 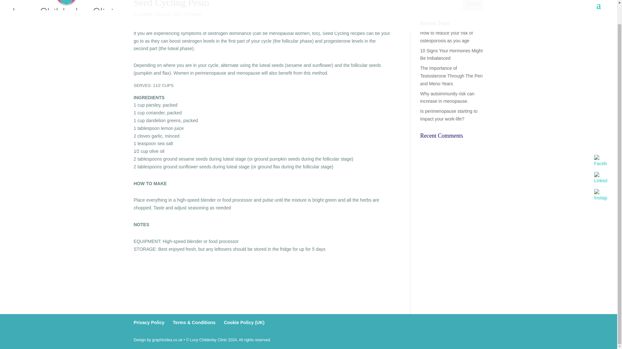 I want to click on Is perimenopause starting to impact your work-life?, so click(x=449, y=115).